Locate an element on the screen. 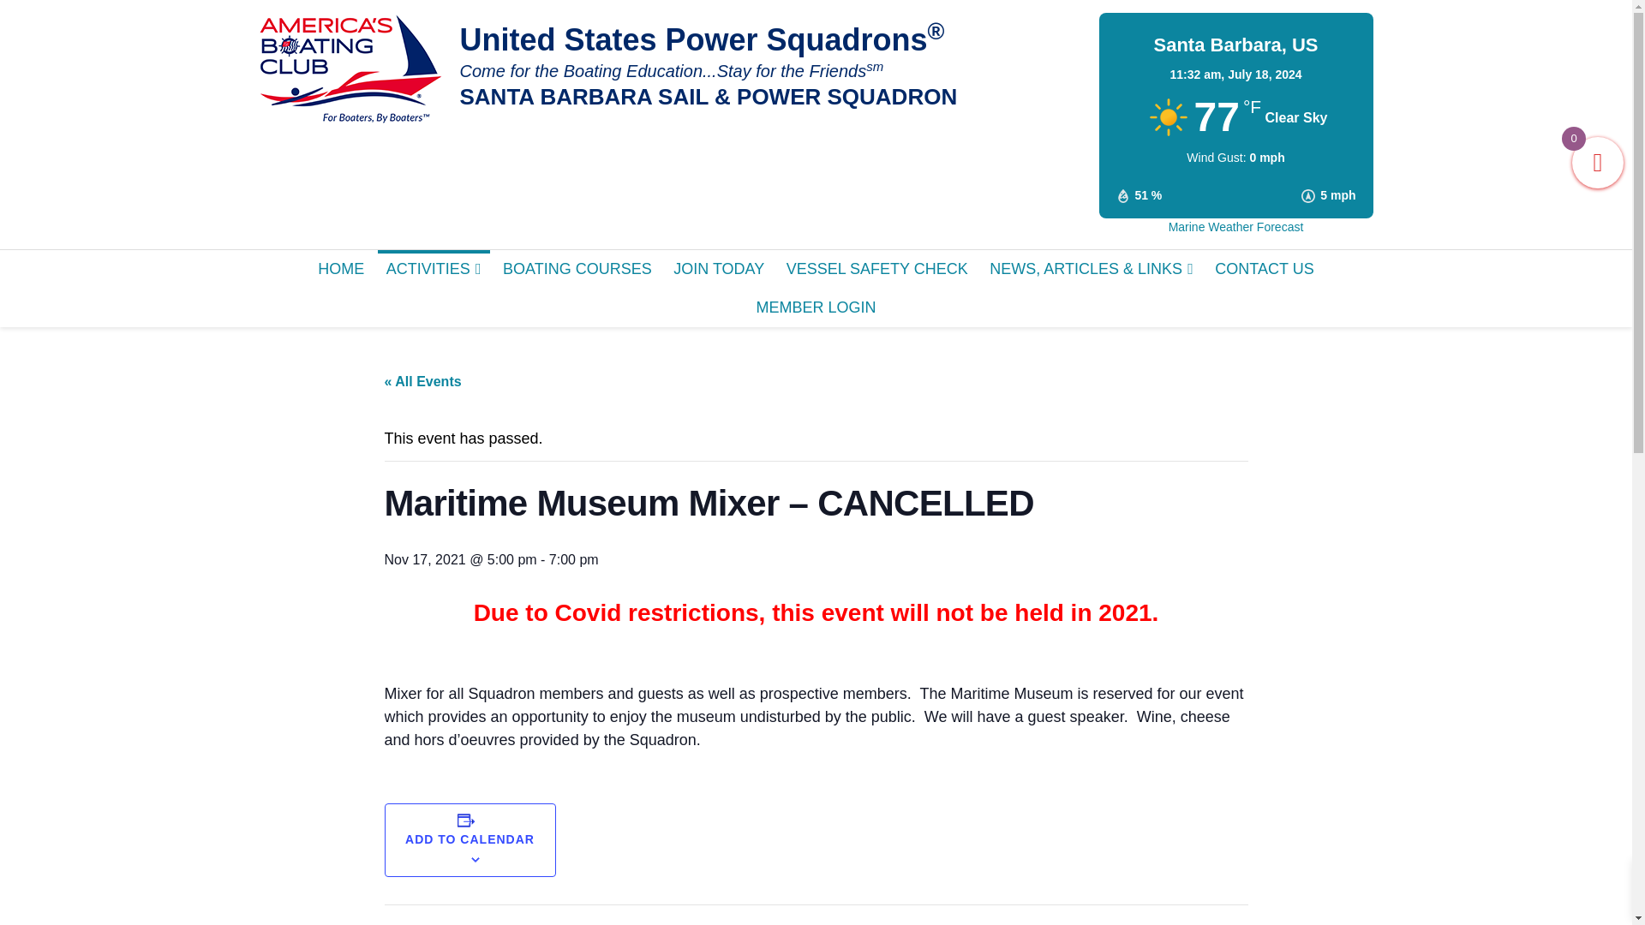 The image size is (1645, 925). CONTACT US is located at coordinates (1264, 269).